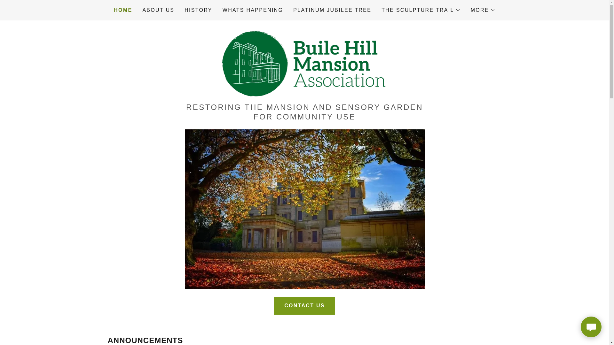 Image resolution: width=614 pixels, height=345 pixels. I want to click on WHATS HAPPENING, so click(253, 10).